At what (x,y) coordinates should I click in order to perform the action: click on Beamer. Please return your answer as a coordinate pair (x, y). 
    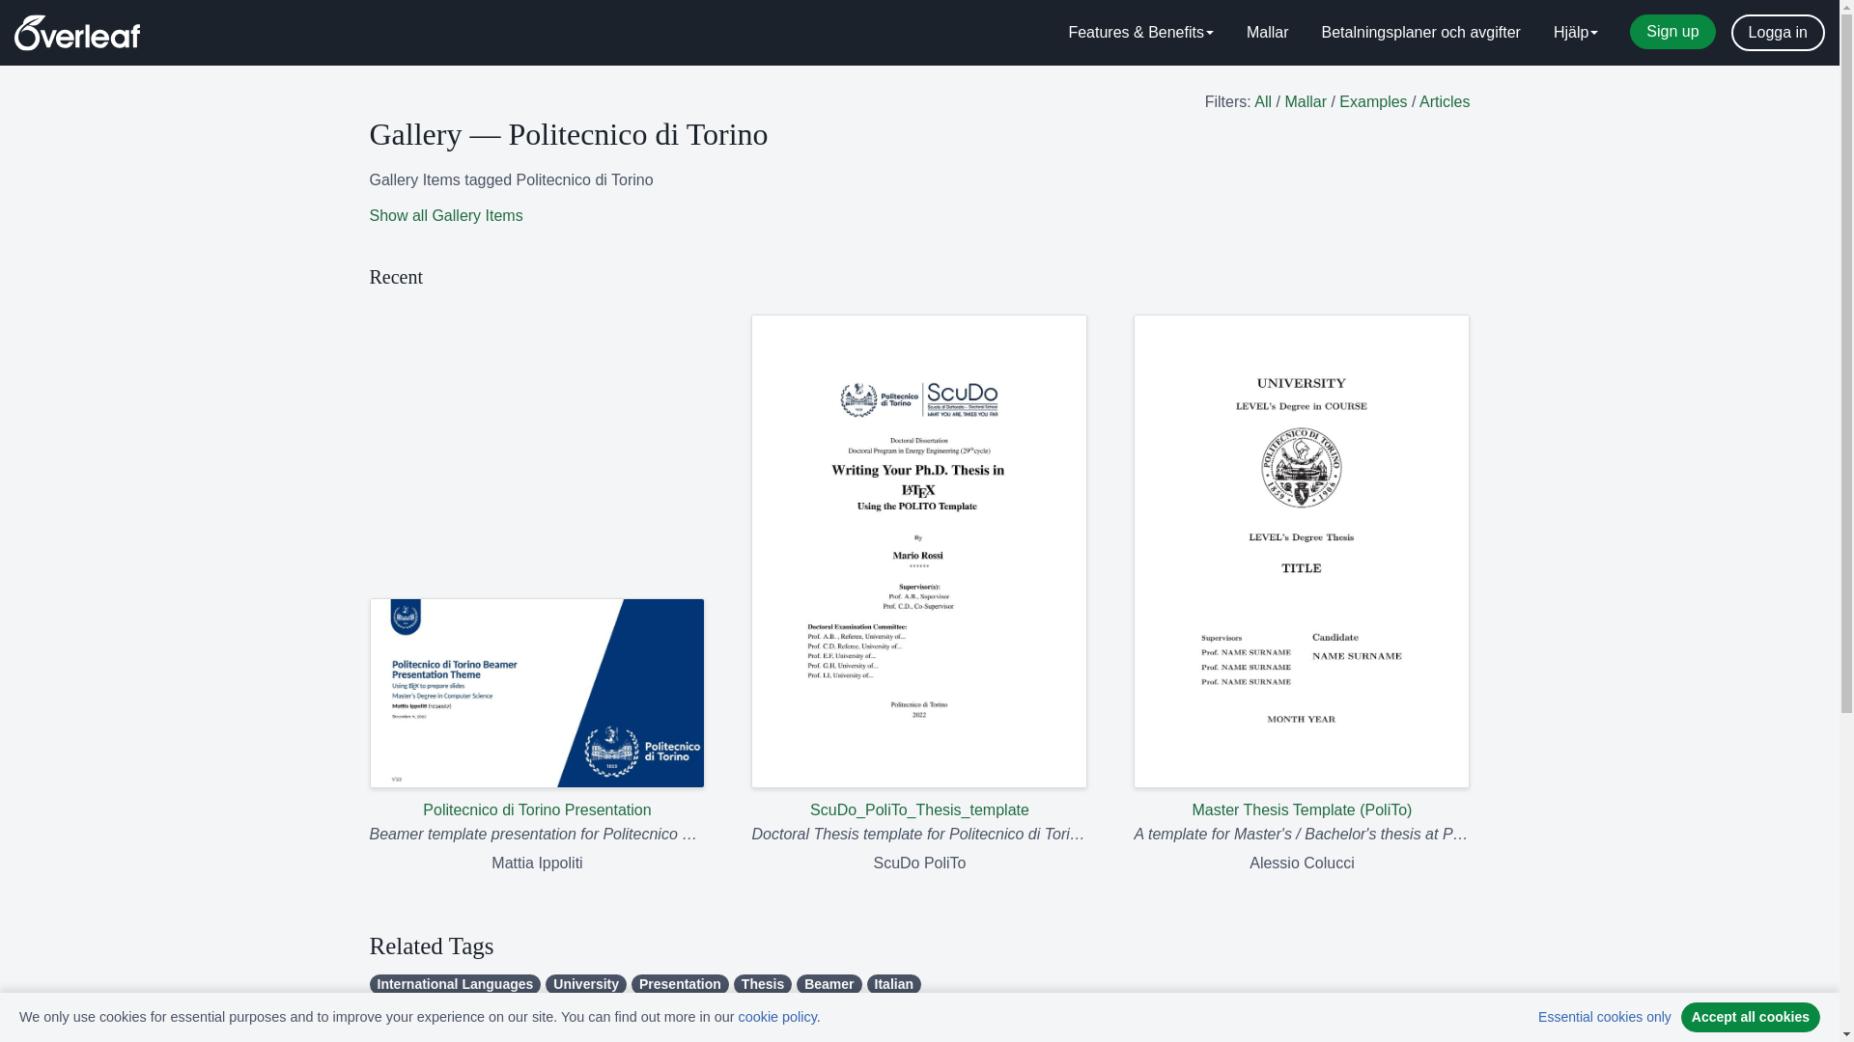
    Looking at the image, I should click on (829, 984).